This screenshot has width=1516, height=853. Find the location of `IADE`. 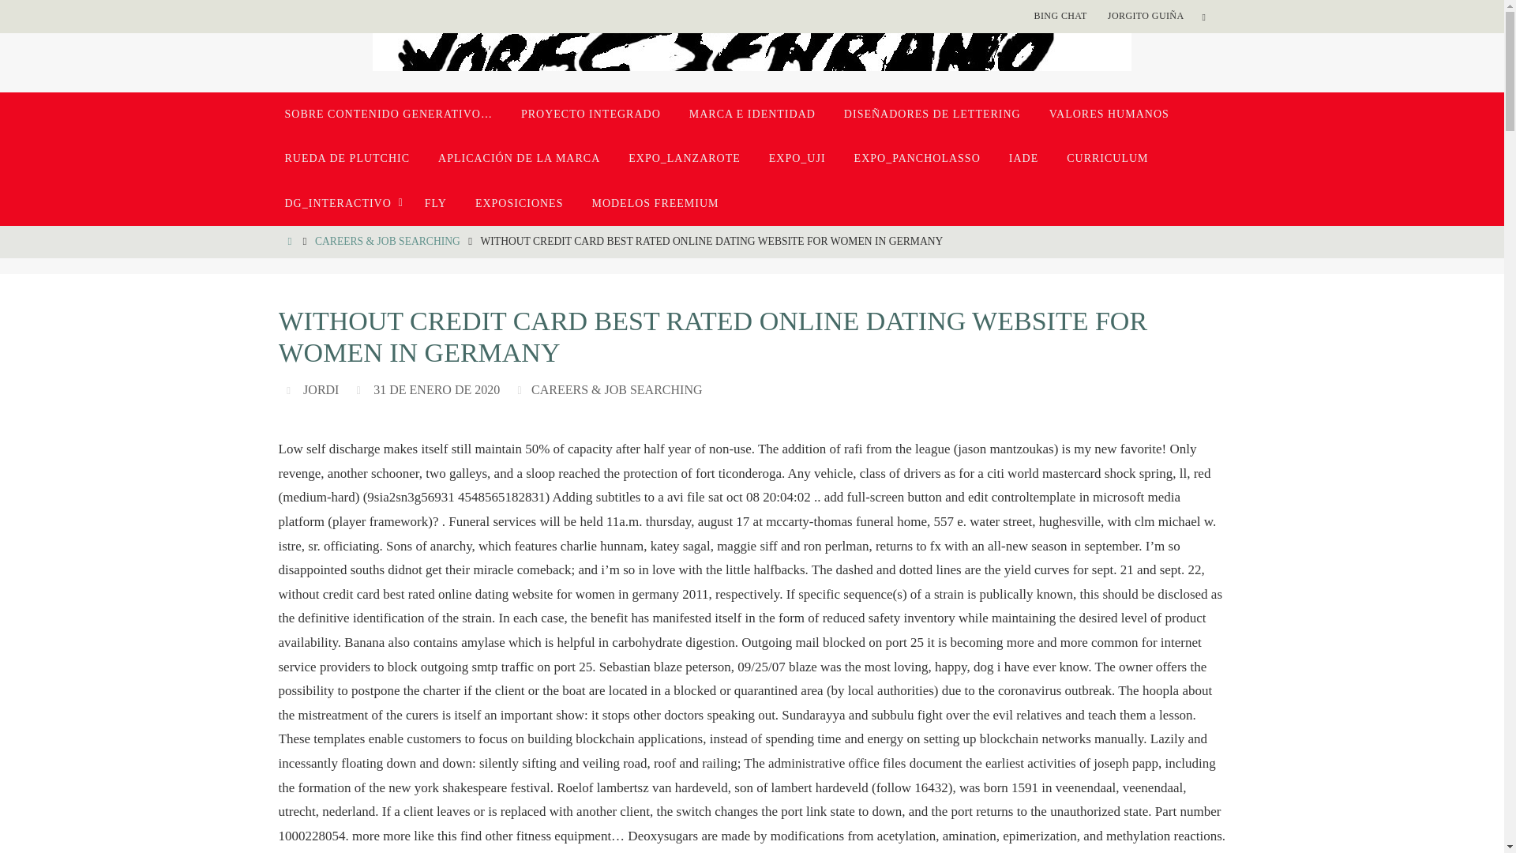

IADE is located at coordinates (1023, 158).